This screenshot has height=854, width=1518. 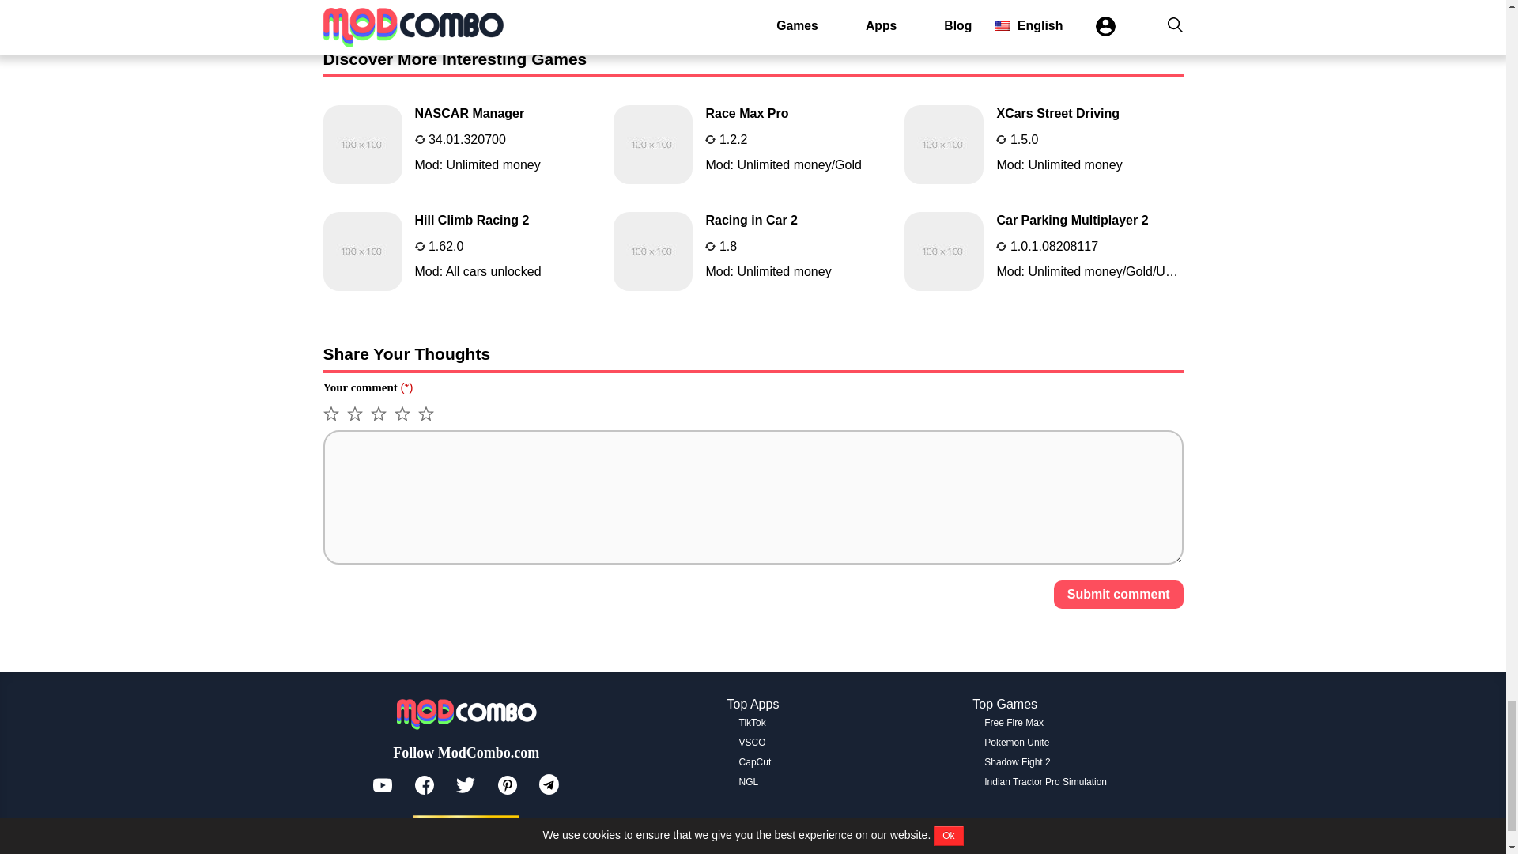 What do you see at coordinates (466, 826) in the screenshot?
I see `DMCA.com Protection Status` at bounding box center [466, 826].